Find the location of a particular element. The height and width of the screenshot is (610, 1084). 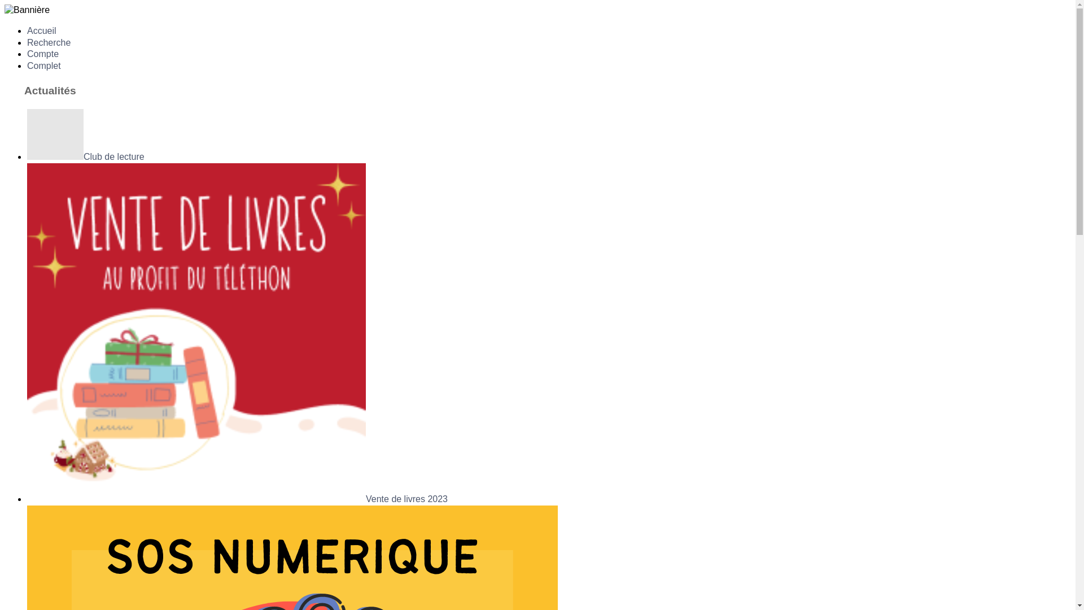

Compte is located at coordinates (43, 54).